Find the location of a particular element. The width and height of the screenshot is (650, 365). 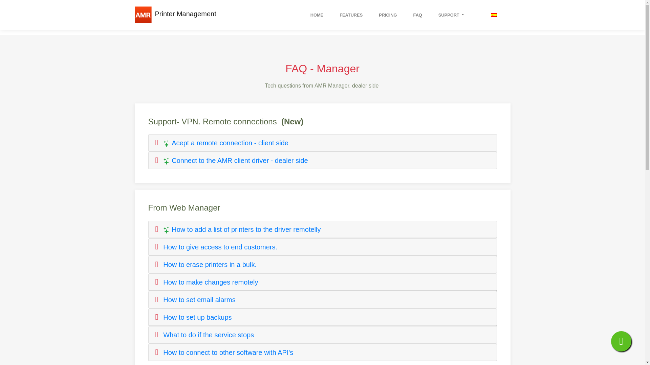

How to set email alarms is located at coordinates (199, 299).